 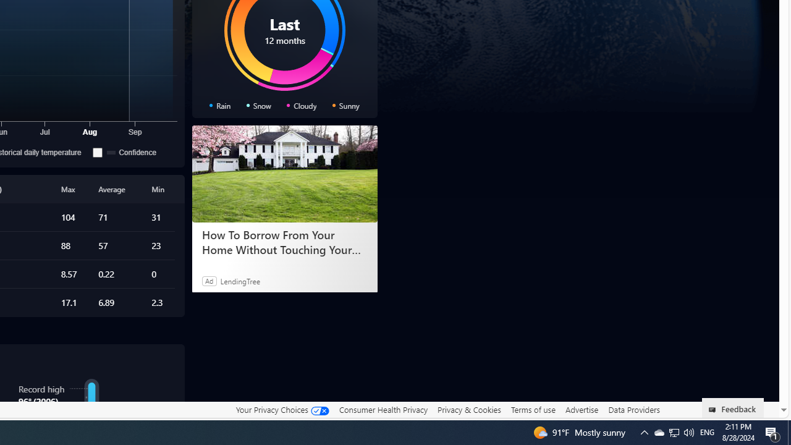 I want to click on Data Providers, so click(x=634, y=409).